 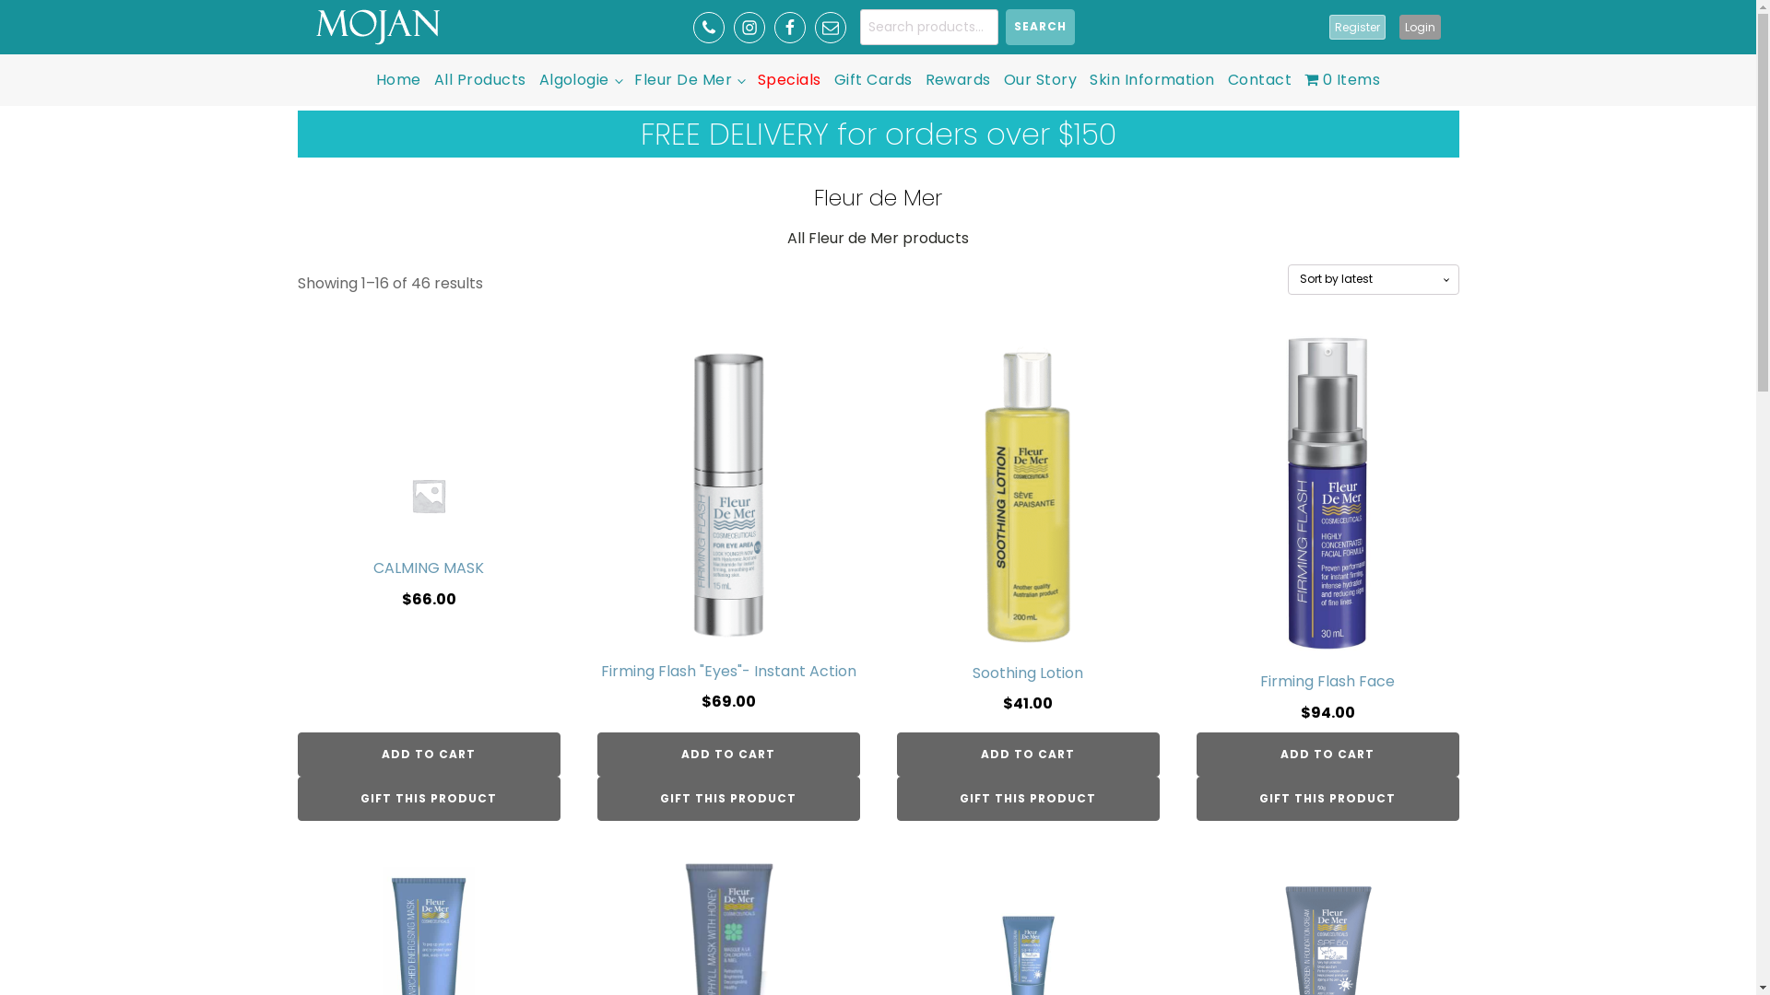 I want to click on Firming Flash Face
$94.00, so click(x=1327, y=534).